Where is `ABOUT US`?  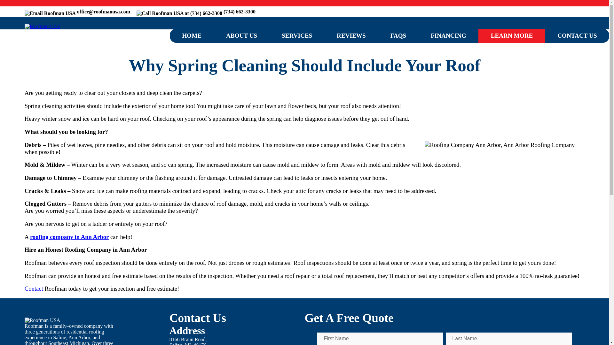 ABOUT US is located at coordinates (241, 35).